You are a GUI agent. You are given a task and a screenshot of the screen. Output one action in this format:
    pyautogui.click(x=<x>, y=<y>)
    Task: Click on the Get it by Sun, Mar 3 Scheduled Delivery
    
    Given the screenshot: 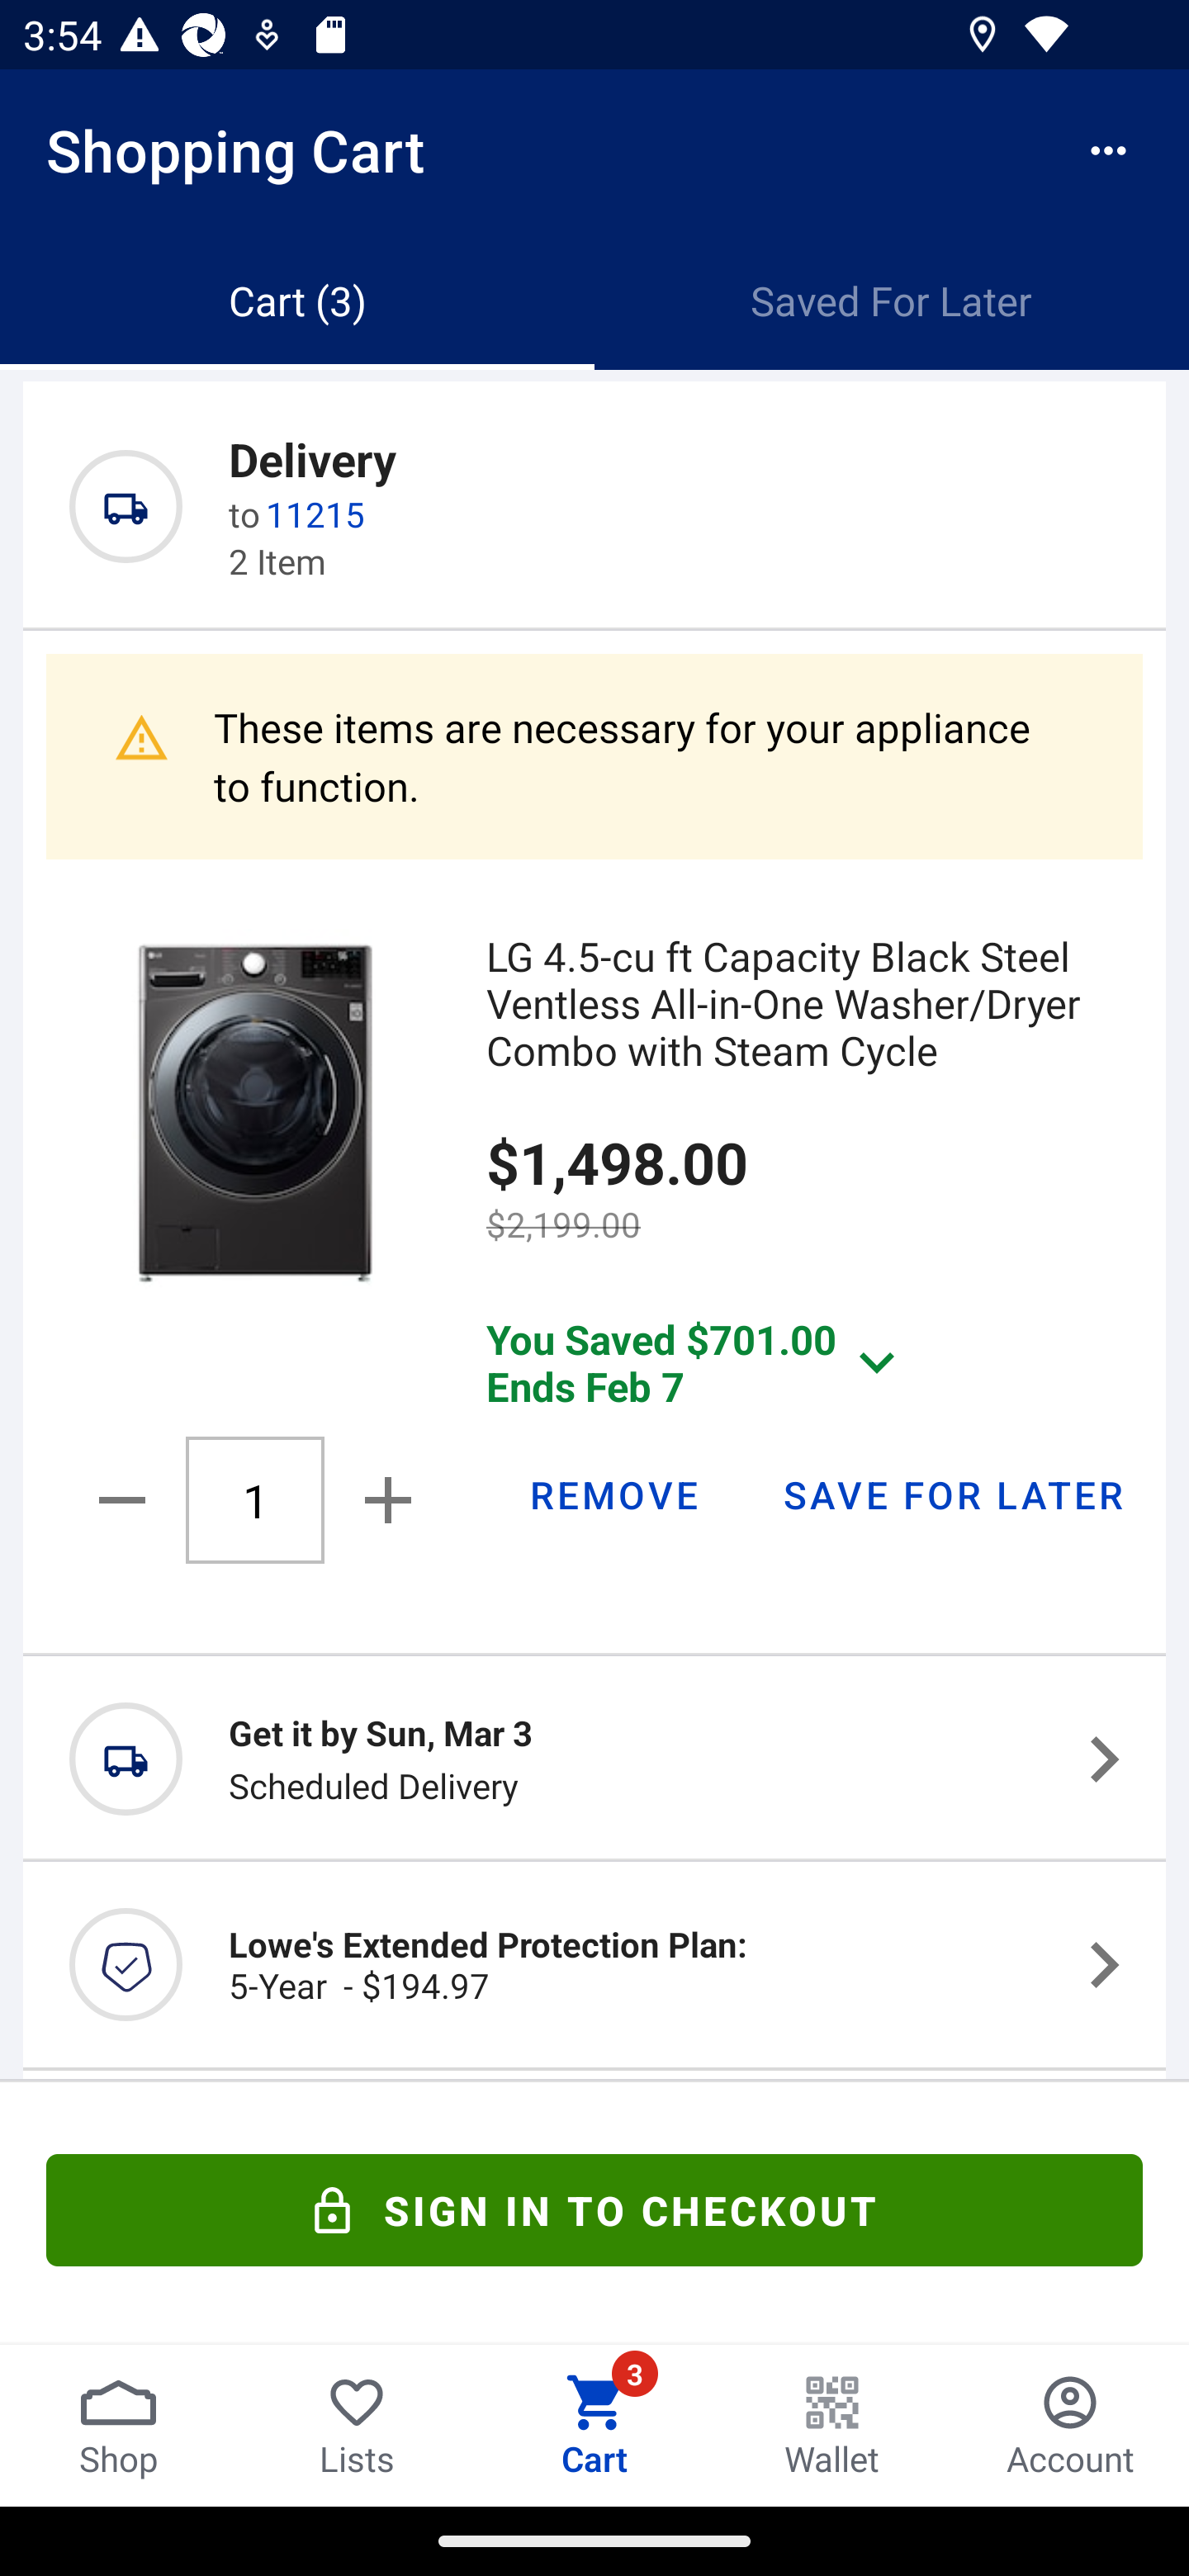 What is the action you would take?
    pyautogui.click(x=594, y=1759)
    